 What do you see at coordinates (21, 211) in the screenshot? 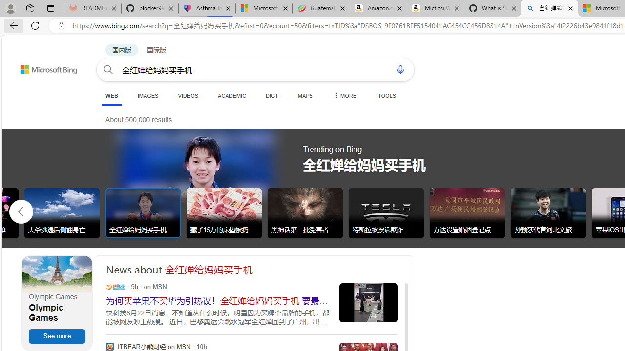
I see `Click to scroll left` at bounding box center [21, 211].